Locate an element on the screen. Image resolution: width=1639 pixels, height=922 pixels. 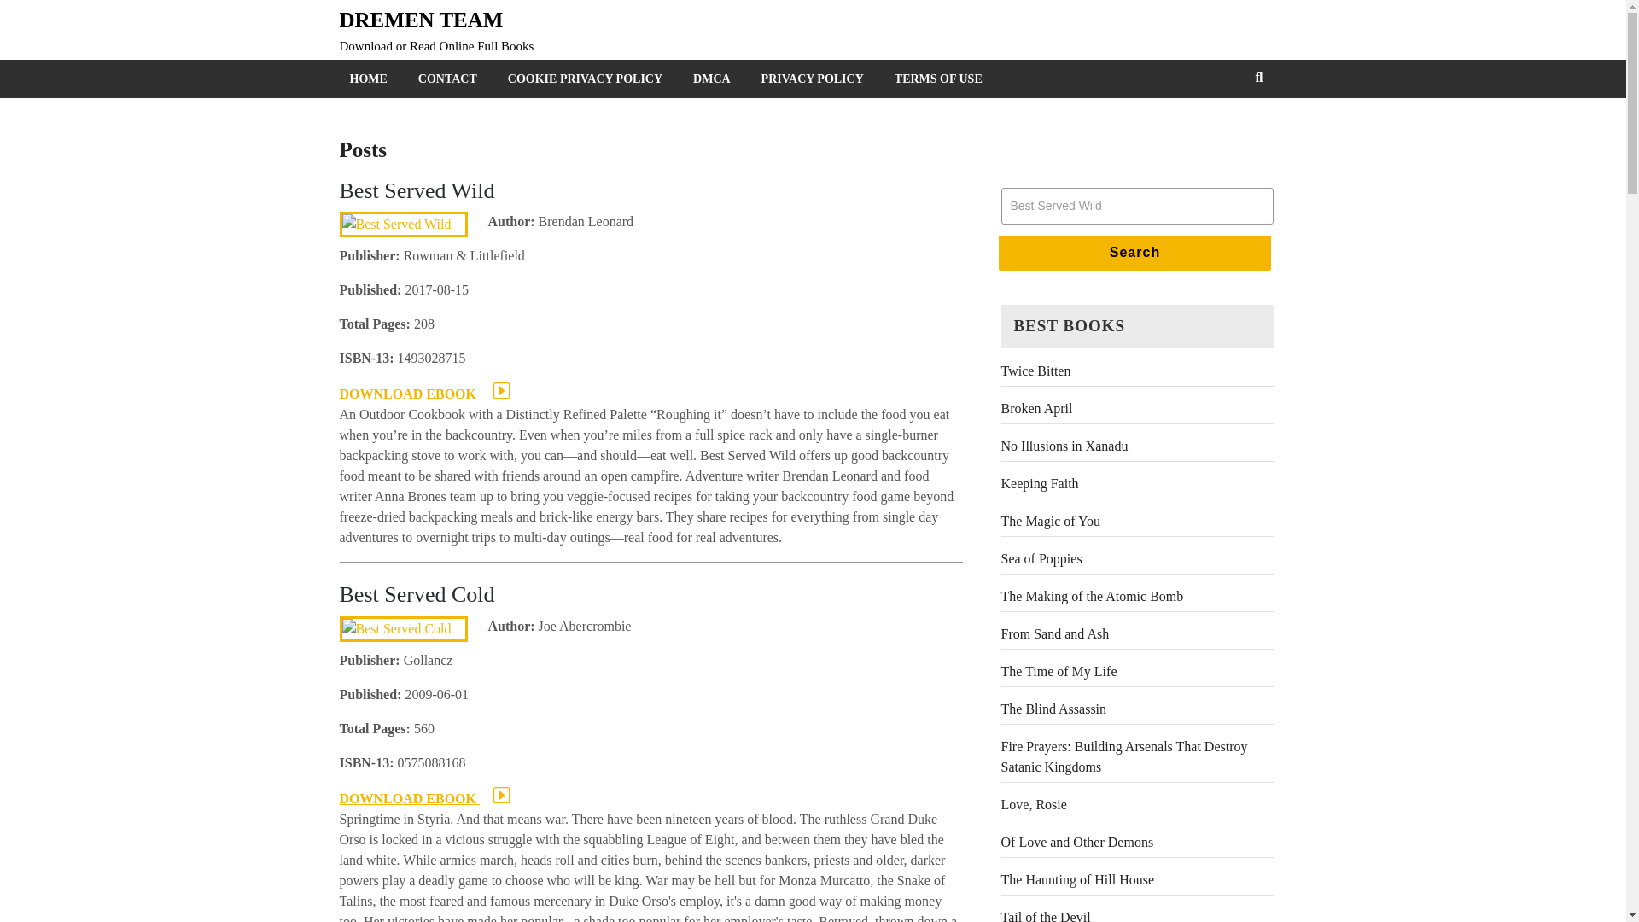
DMCA is located at coordinates (715, 79).